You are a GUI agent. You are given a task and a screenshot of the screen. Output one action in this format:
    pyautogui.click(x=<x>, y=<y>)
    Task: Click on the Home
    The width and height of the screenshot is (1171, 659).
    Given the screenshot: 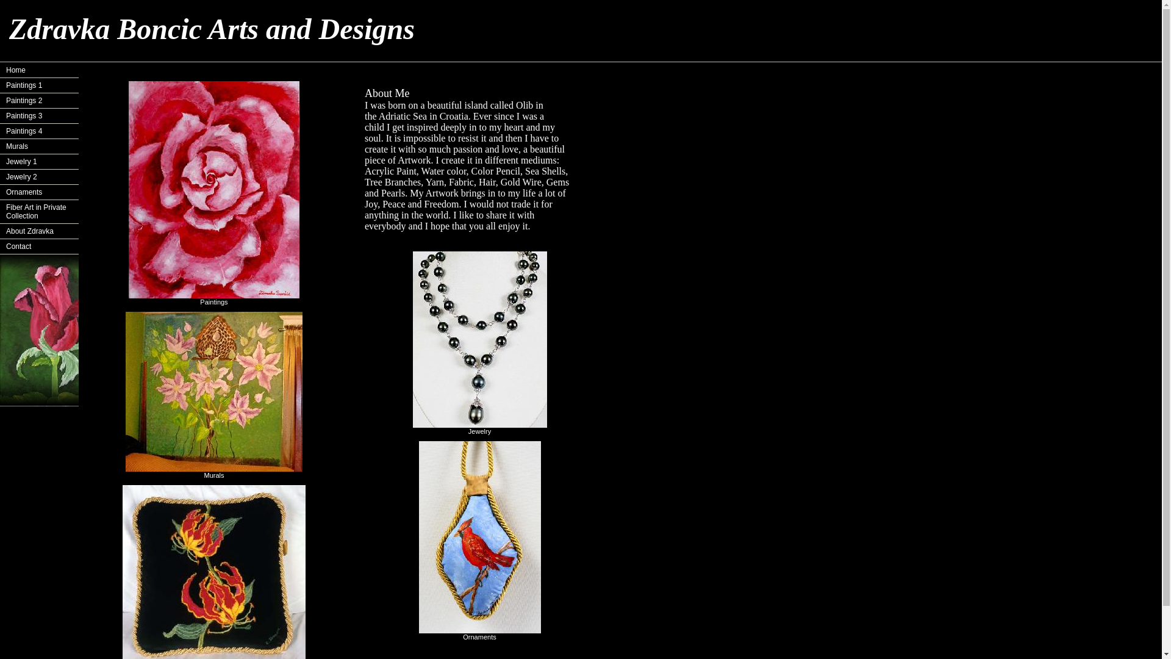 What is the action you would take?
    pyautogui.click(x=39, y=70)
    